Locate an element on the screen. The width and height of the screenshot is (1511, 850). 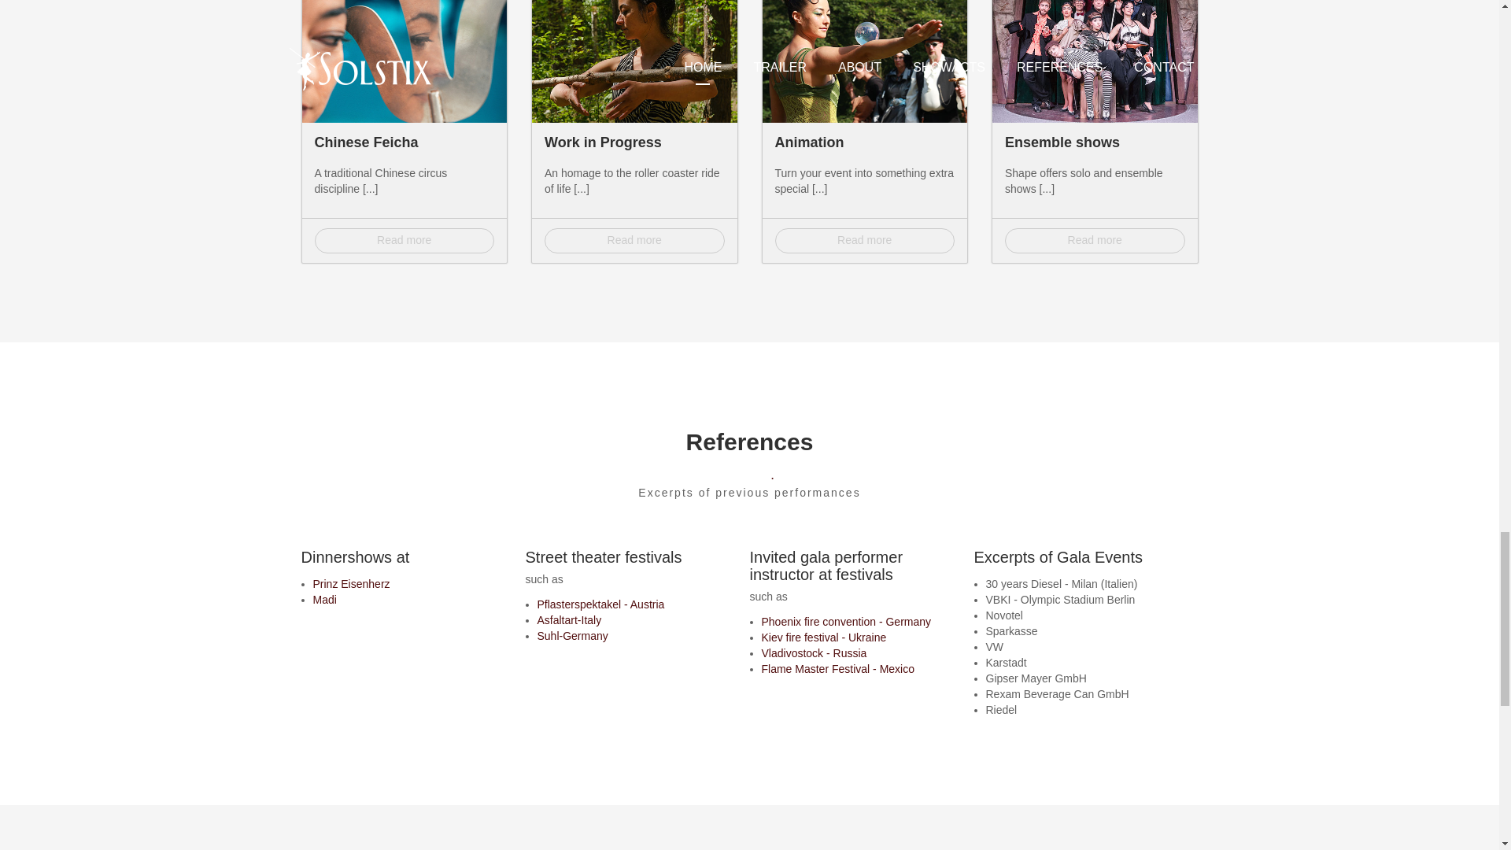
Pflasterspektakel - Austria is located at coordinates (600, 604).